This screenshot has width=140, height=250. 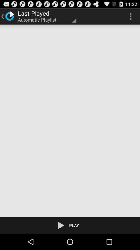 I want to click on tap icon at the center, so click(x=70, y=121).